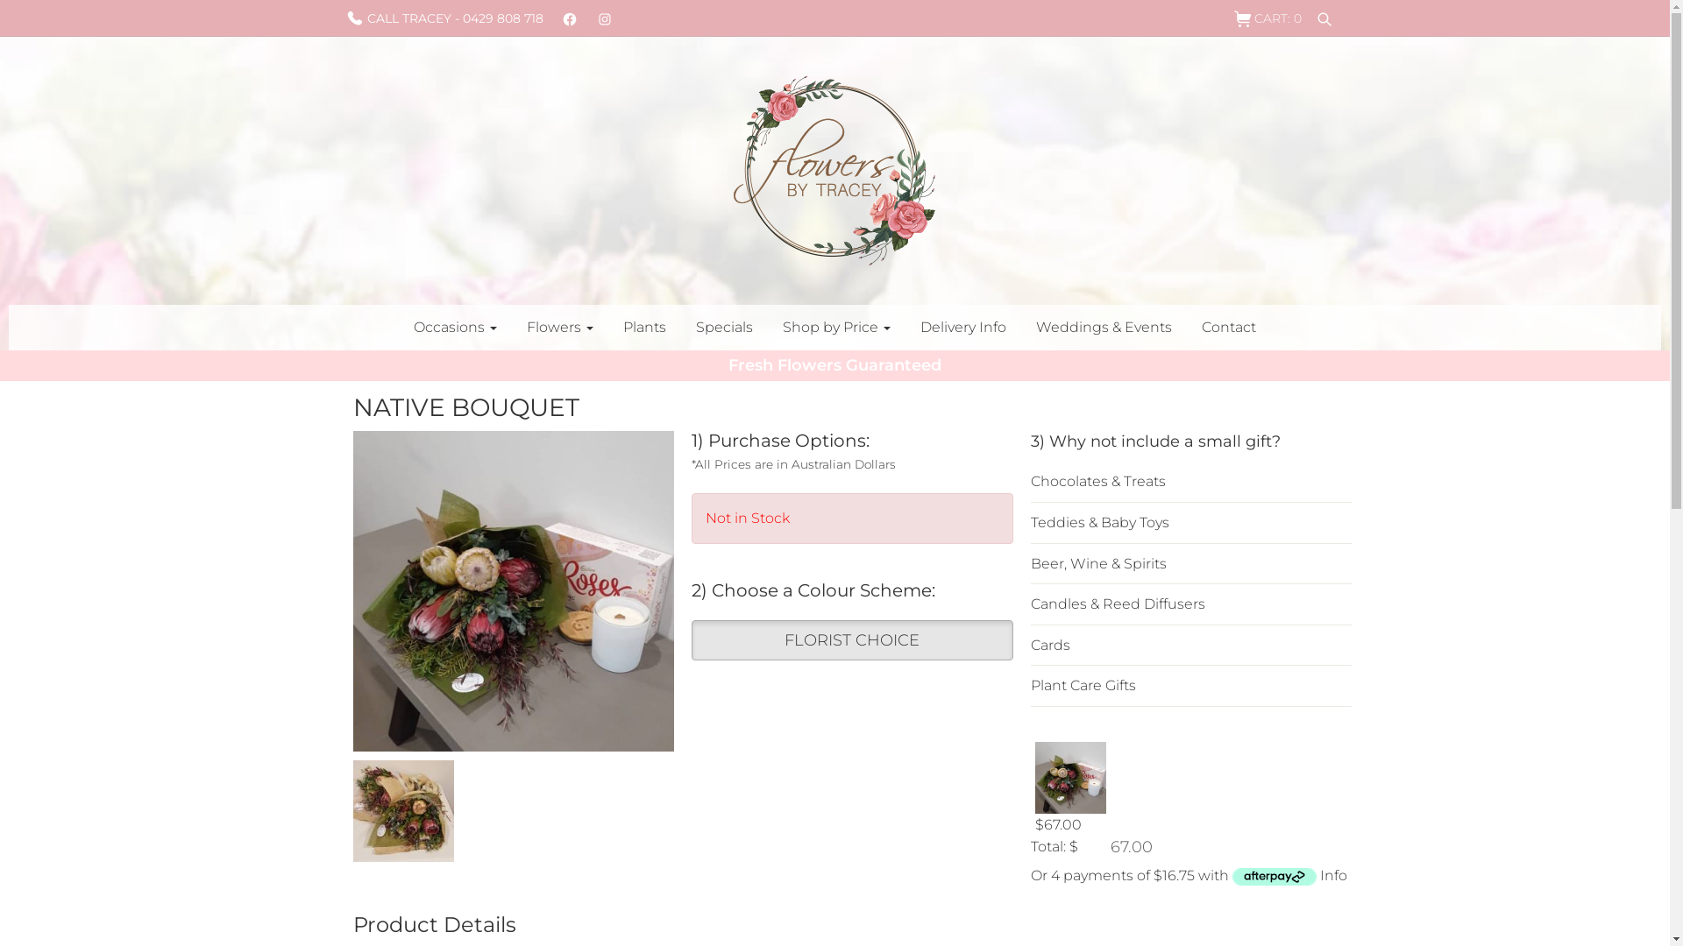 The height and width of the screenshot is (946, 1683). I want to click on Fresh Flowers By Tracey, so click(834, 171).